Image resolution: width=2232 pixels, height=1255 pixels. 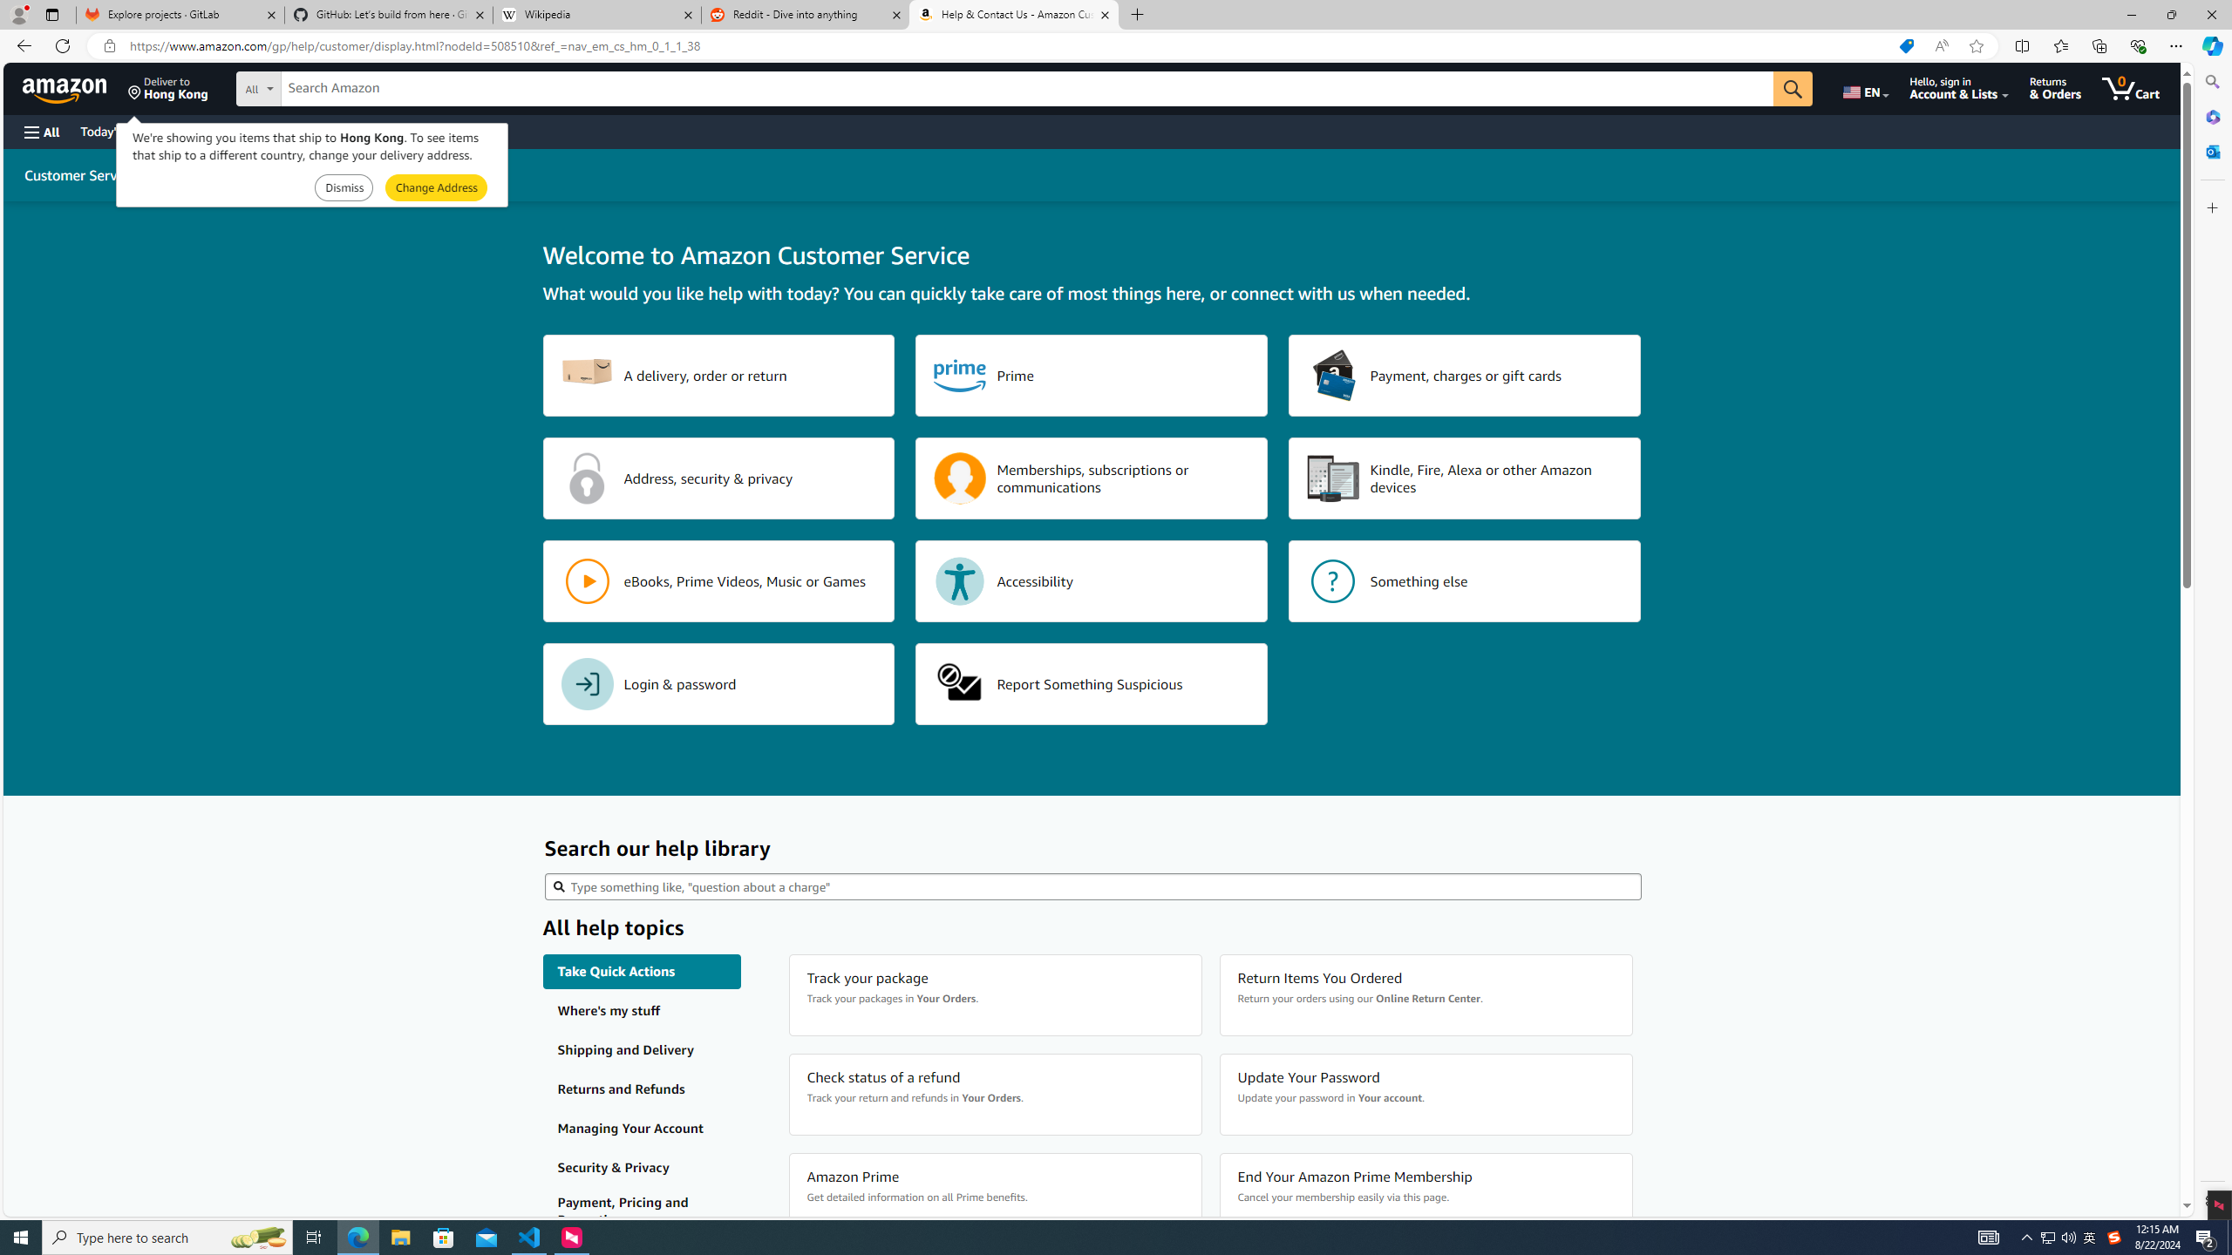 What do you see at coordinates (1092, 683) in the screenshot?
I see `Report Something Suspicious` at bounding box center [1092, 683].